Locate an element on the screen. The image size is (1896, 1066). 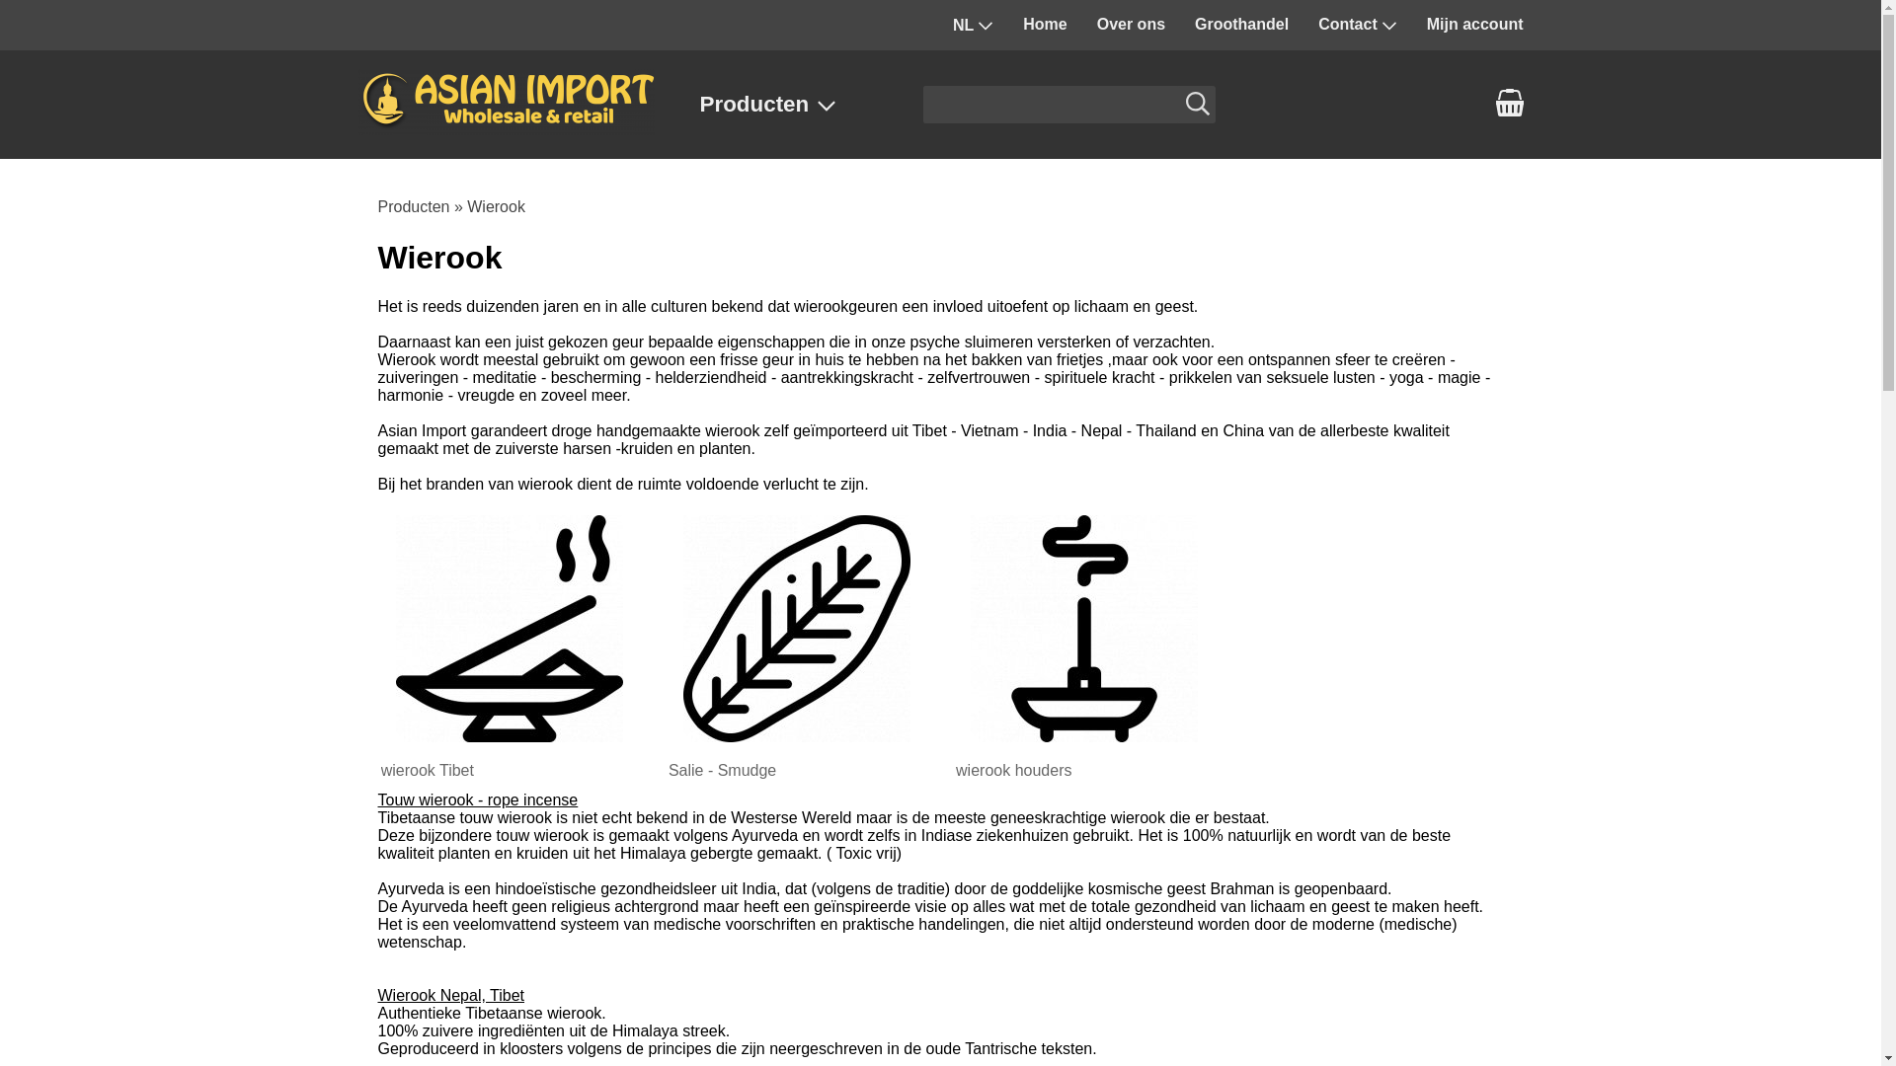
wierook houders is located at coordinates (1084, 643).